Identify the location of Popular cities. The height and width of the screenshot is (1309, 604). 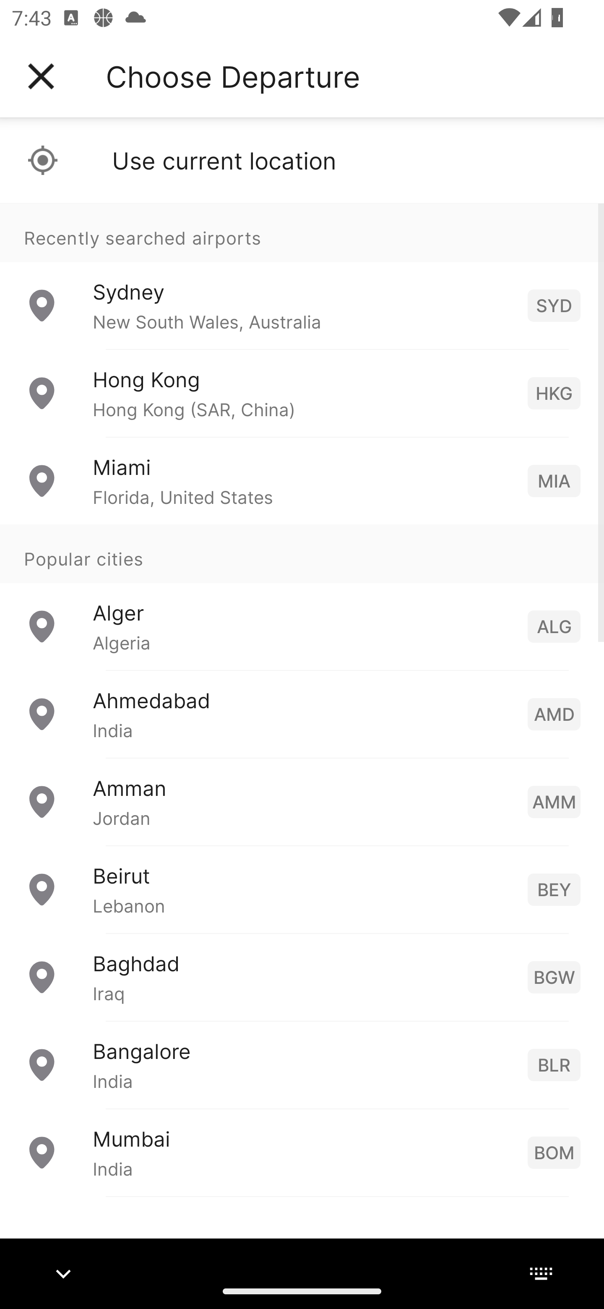
(302, 554).